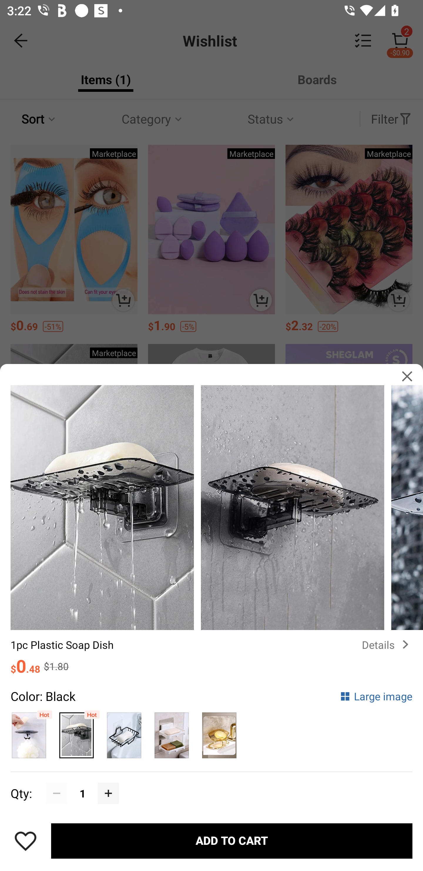 This screenshot has height=871, width=423. What do you see at coordinates (124, 733) in the screenshot?
I see `Black` at bounding box center [124, 733].